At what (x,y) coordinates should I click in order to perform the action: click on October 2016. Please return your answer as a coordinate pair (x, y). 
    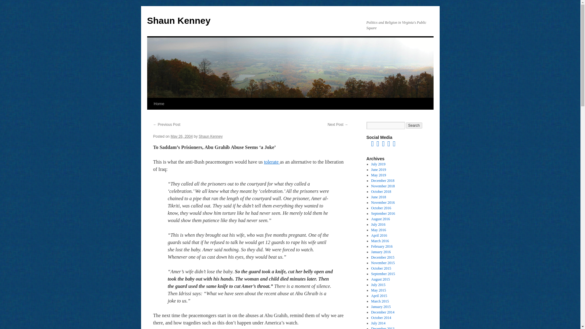
    Looking at the image, I should click on (381, 208).